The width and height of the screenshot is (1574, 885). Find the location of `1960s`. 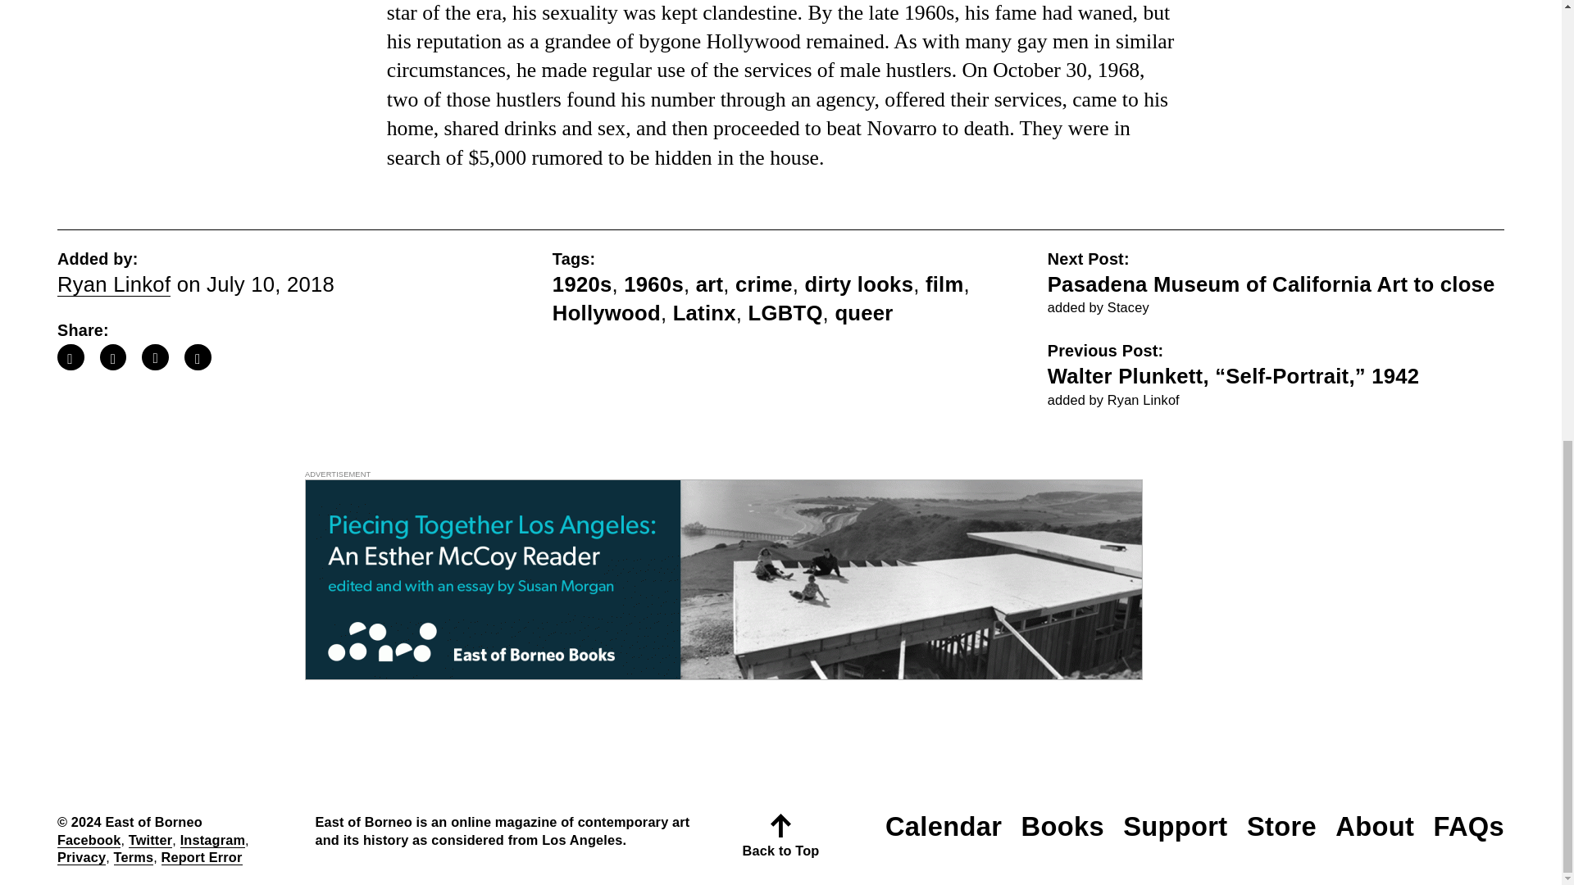

1960s is located at coordinates (653, 284).